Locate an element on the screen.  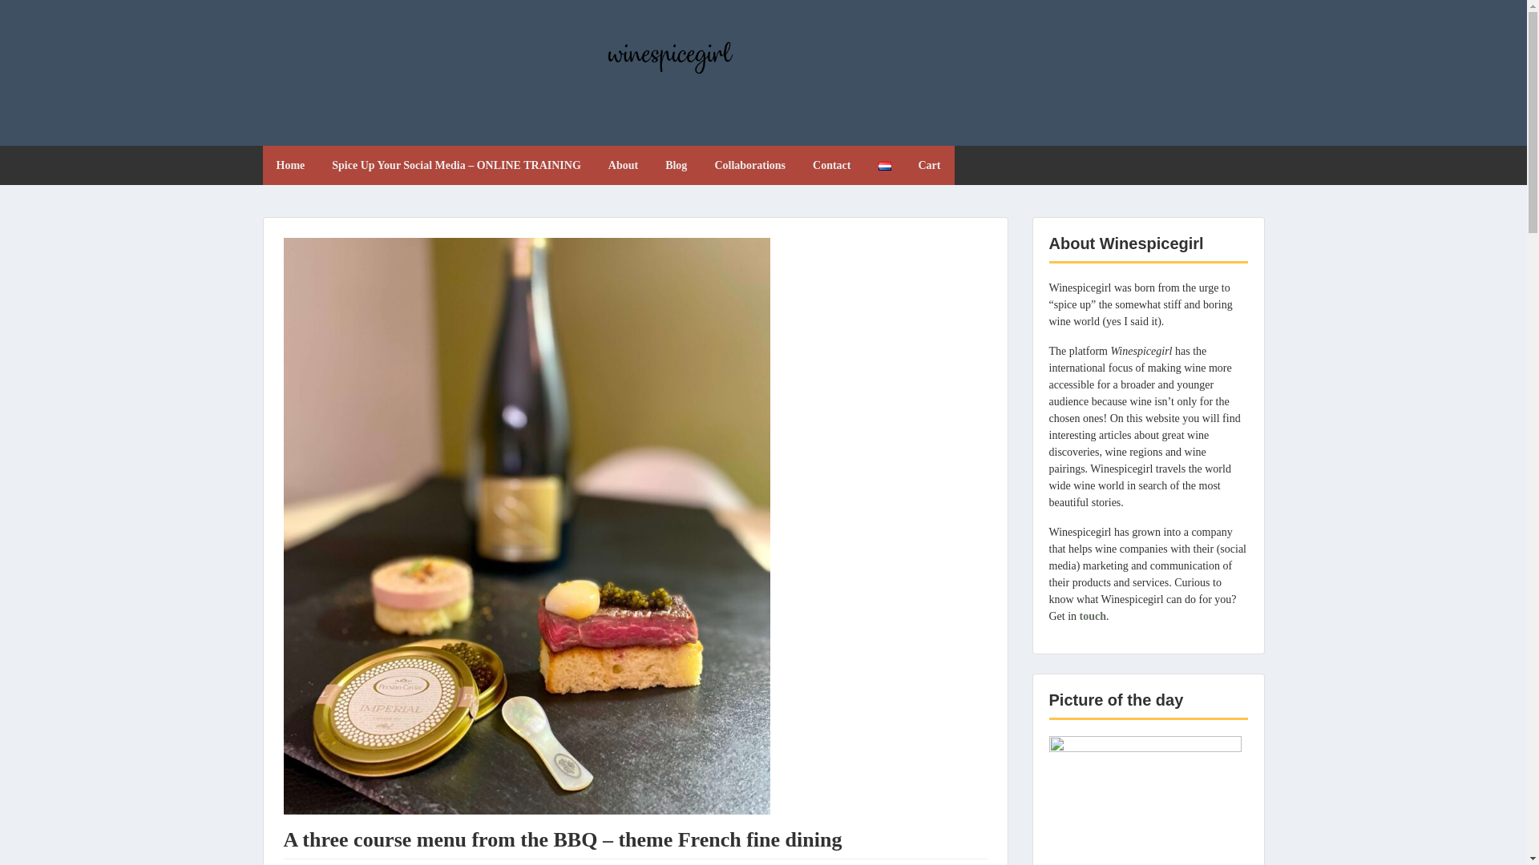
Blog is located at coordinates (675, 165).